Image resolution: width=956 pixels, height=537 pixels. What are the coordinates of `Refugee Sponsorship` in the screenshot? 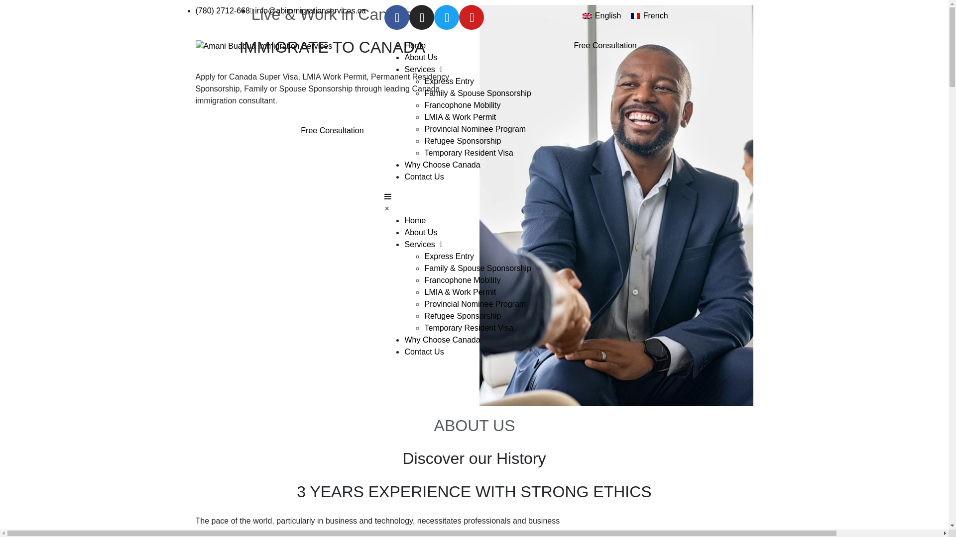 It's located at (463, 316).